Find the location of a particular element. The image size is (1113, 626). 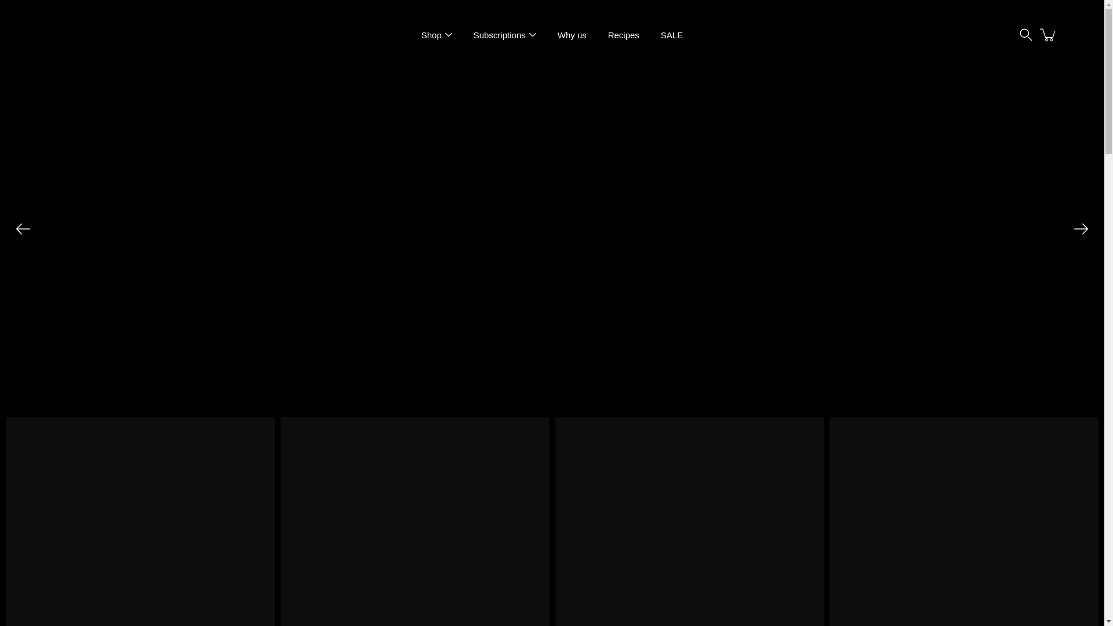

Search is located at coordinates (1026, 35).